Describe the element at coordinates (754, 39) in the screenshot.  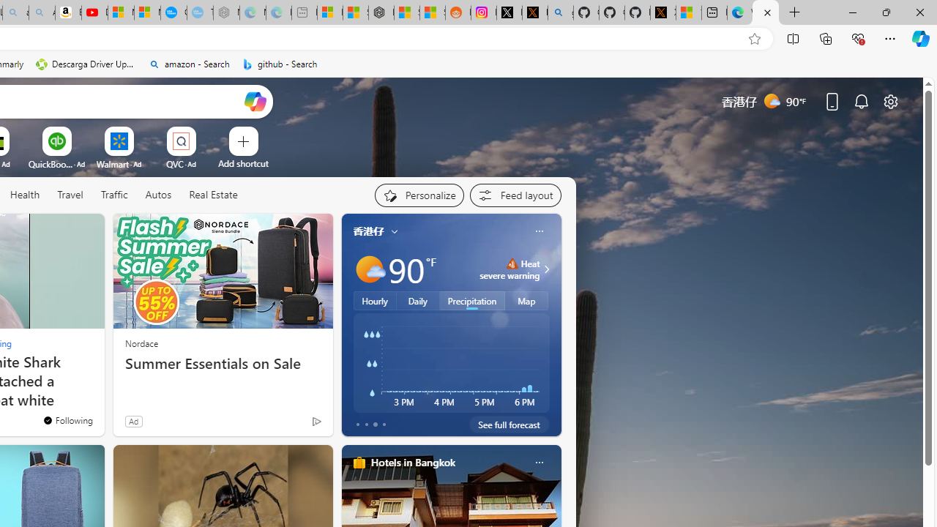
I see `Add this page to favorites (Ctrl+D)` at that location.